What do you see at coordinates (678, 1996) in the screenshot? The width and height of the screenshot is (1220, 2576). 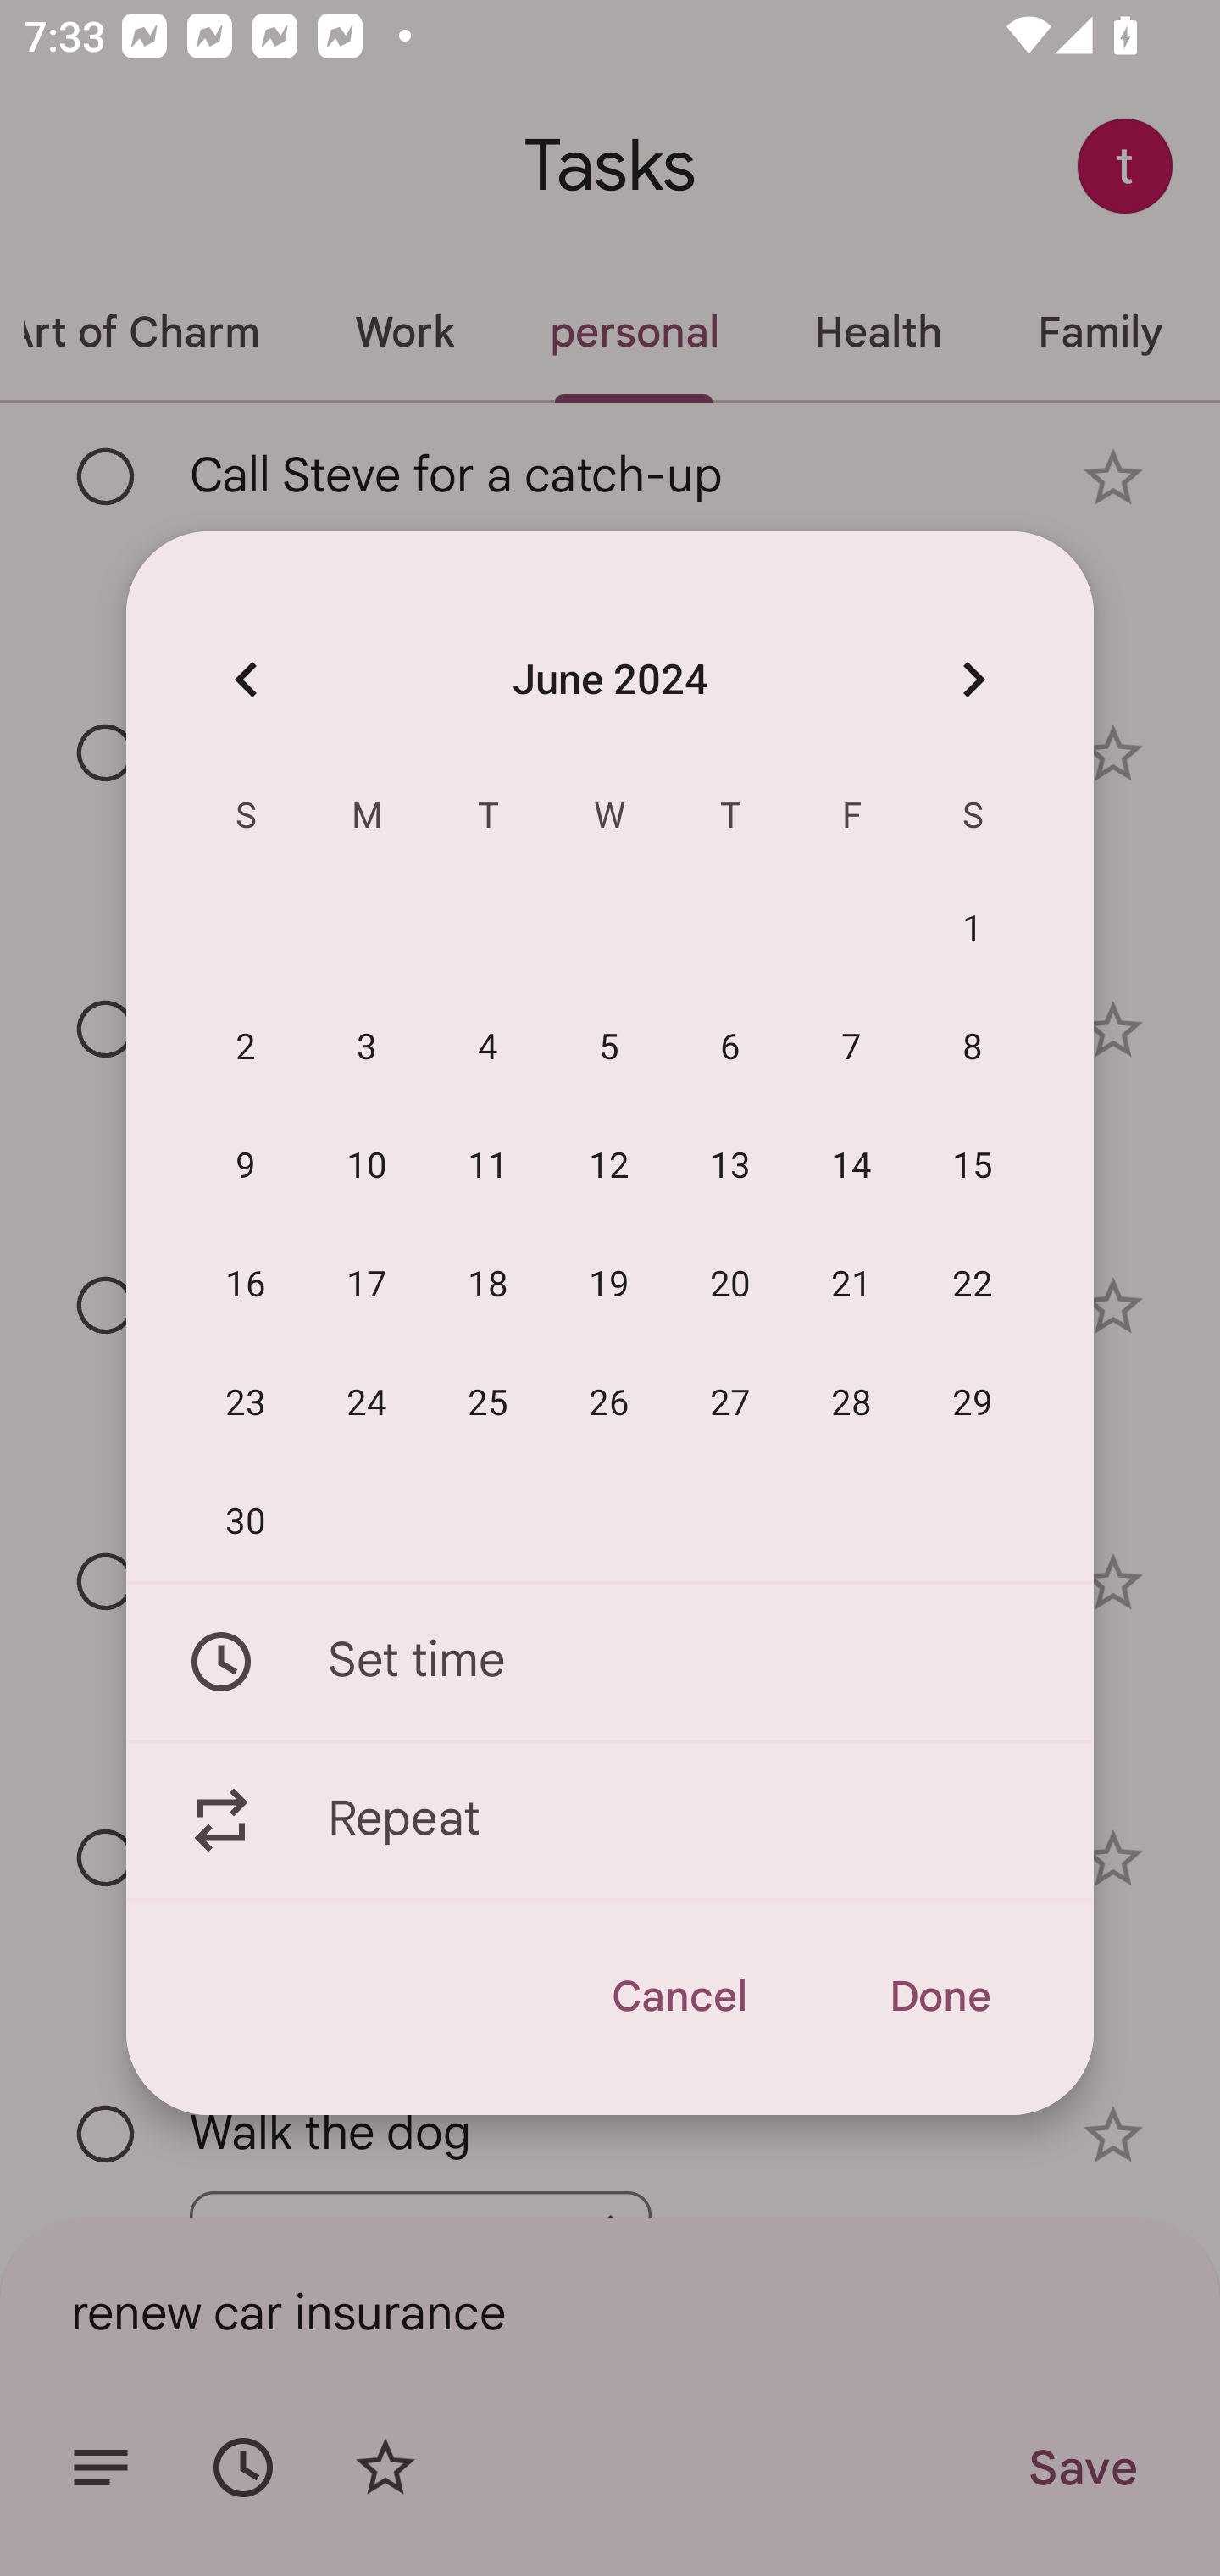 I see `Cancel` at bounding box center [678, 1996].